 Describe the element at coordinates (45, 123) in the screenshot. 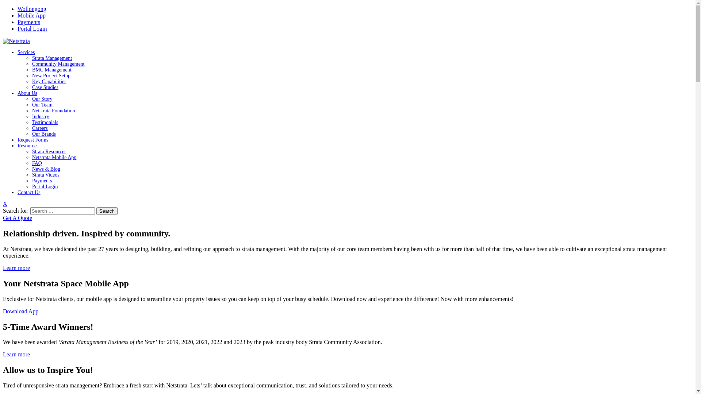

I see `Testimonials` at that location.